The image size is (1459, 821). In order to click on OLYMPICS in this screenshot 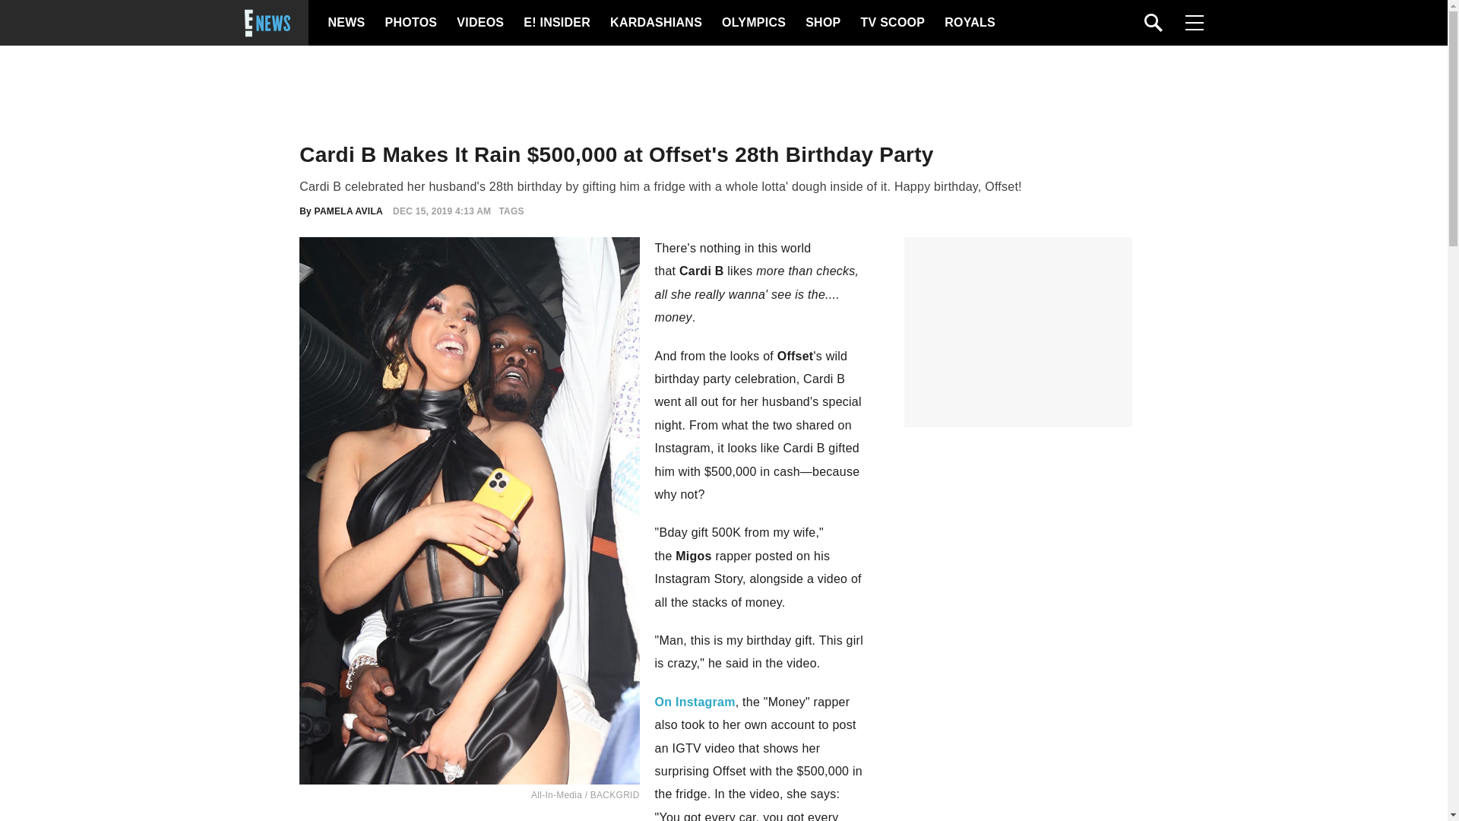, I will do `click(753, 23)`.